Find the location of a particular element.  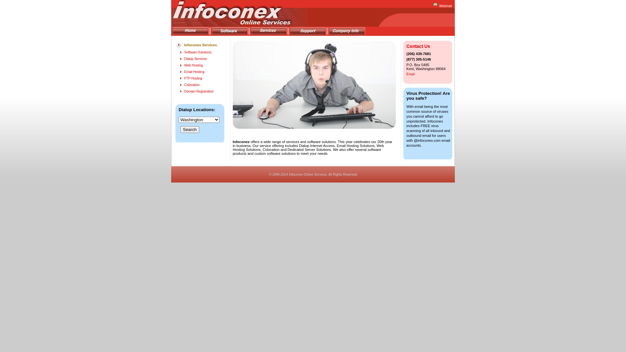

Search is located at coordinates (190, 130).